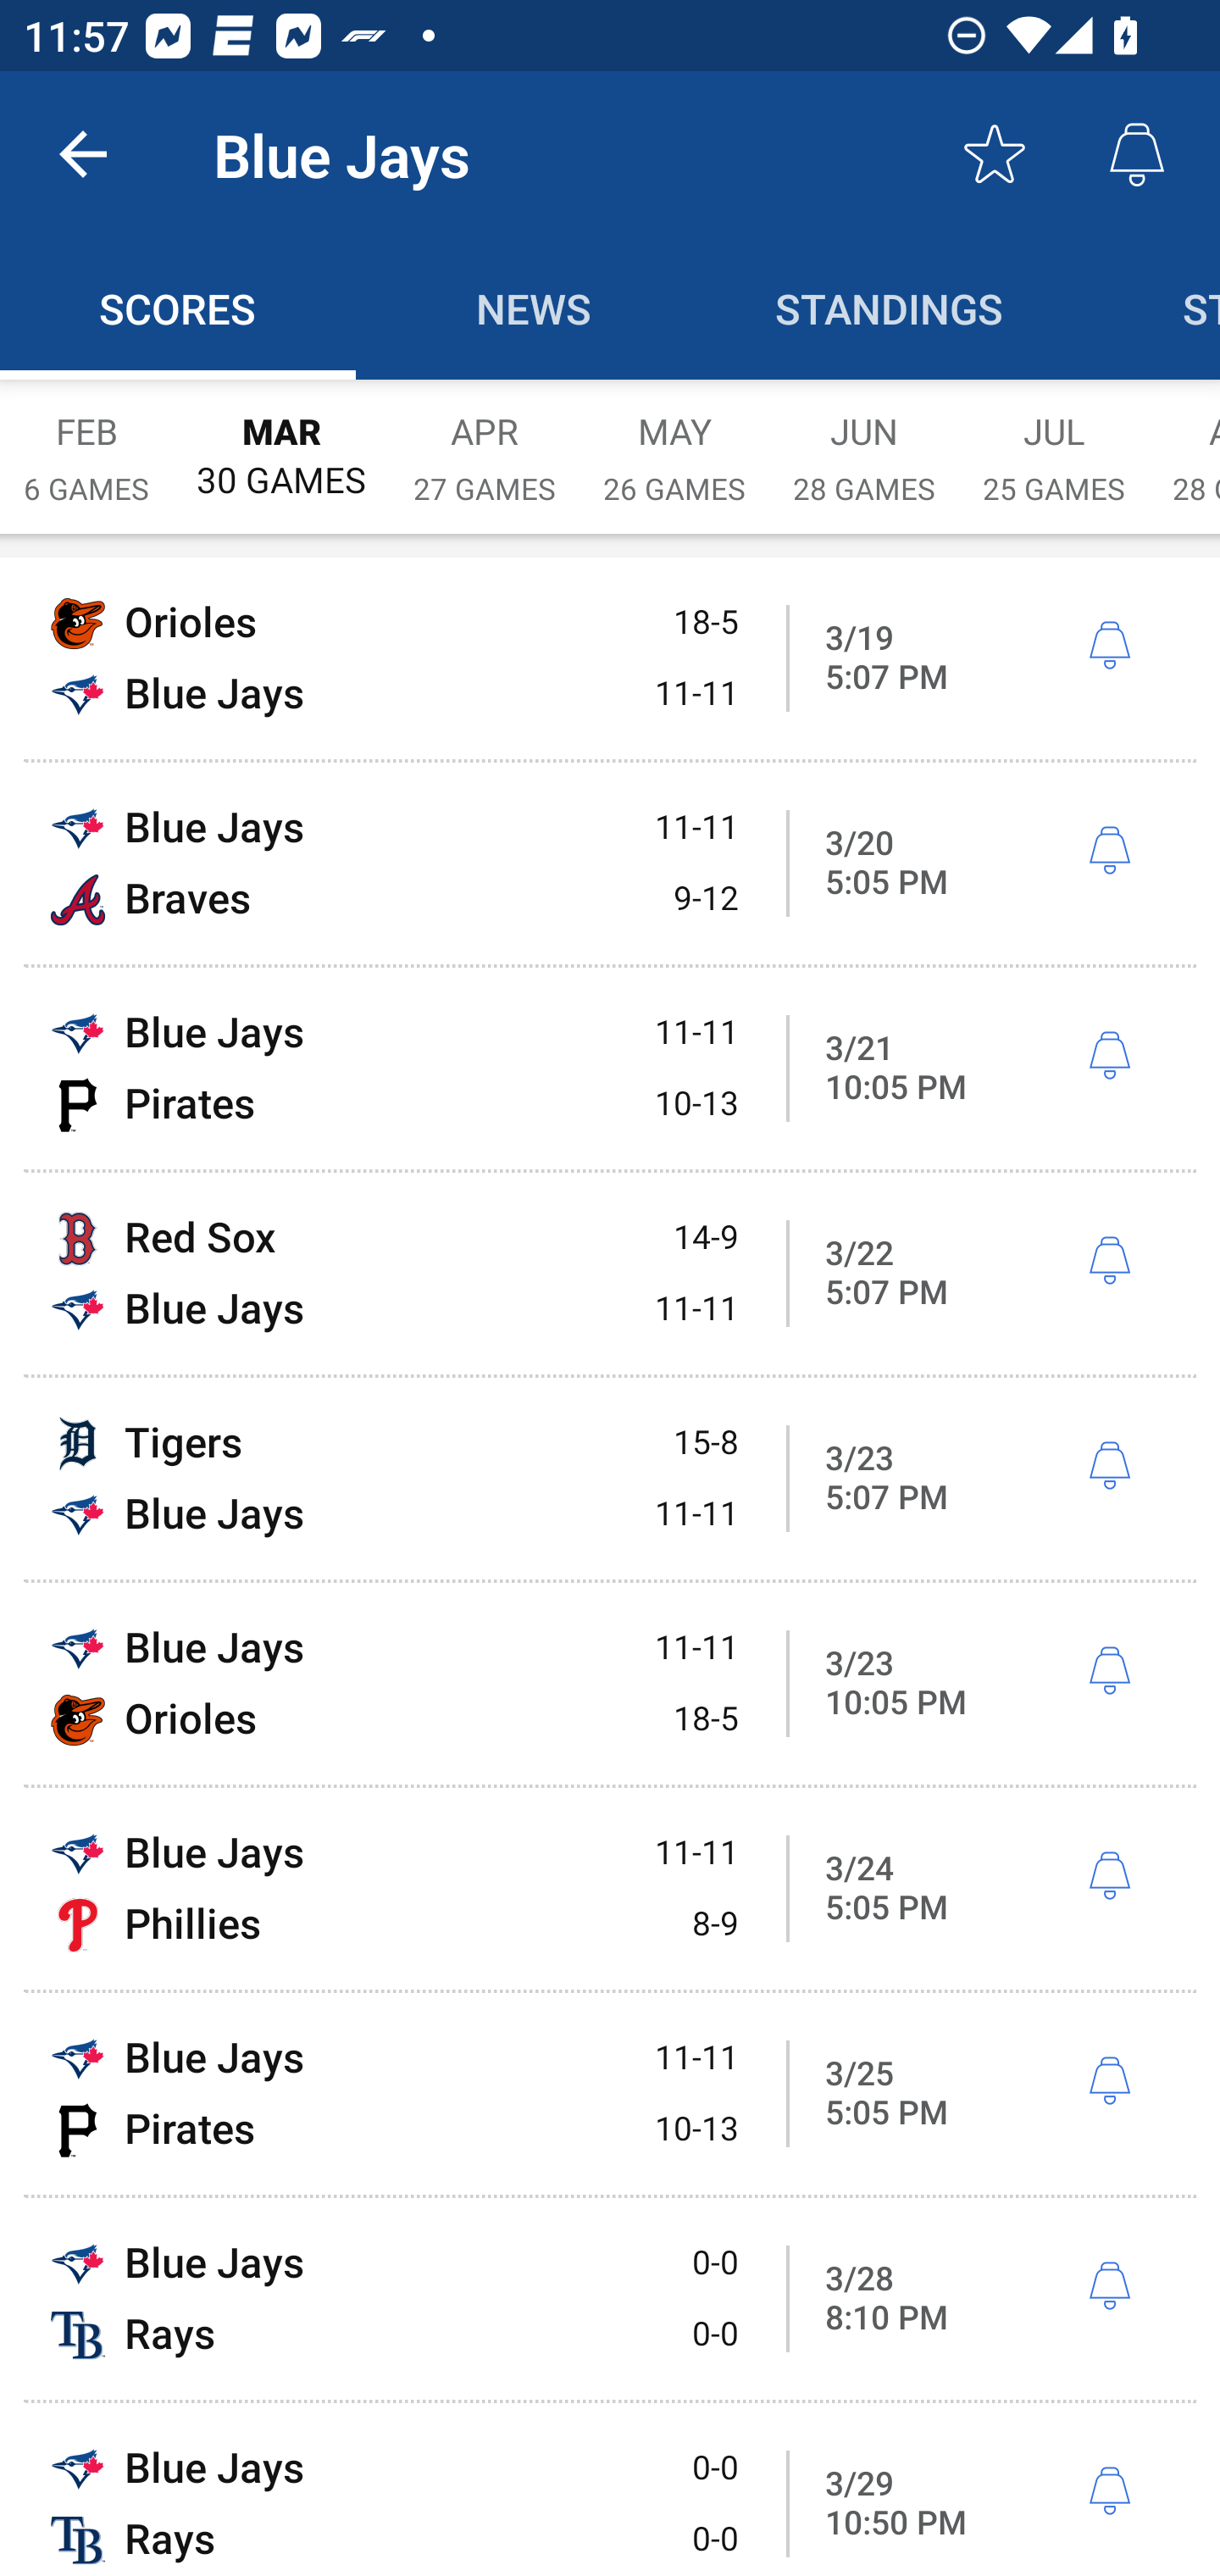 The image size is (1220, 2576). Describe the element at coordinates (864, 441) in the screenshot. I see `JUN 28 GAMES` at that location.